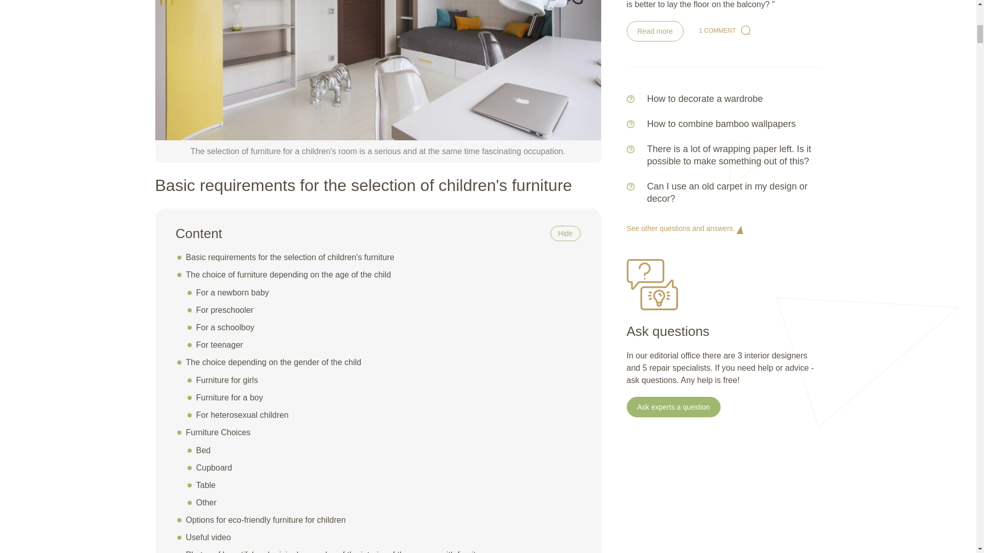 The width and height of the screenshot is (984, 553). I want to click on Table, so click(206, 484).